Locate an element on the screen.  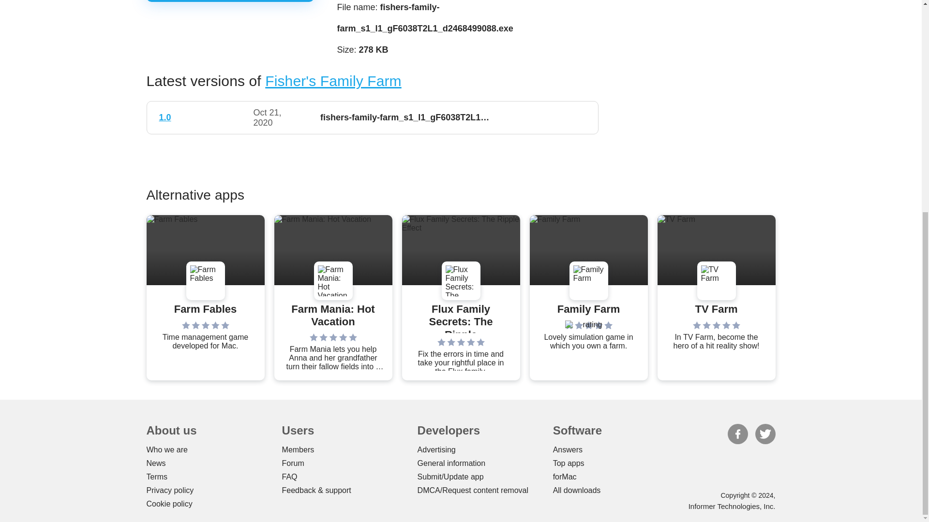
Farm Mania: Hot Vacation is located at coordinates (332, 316).